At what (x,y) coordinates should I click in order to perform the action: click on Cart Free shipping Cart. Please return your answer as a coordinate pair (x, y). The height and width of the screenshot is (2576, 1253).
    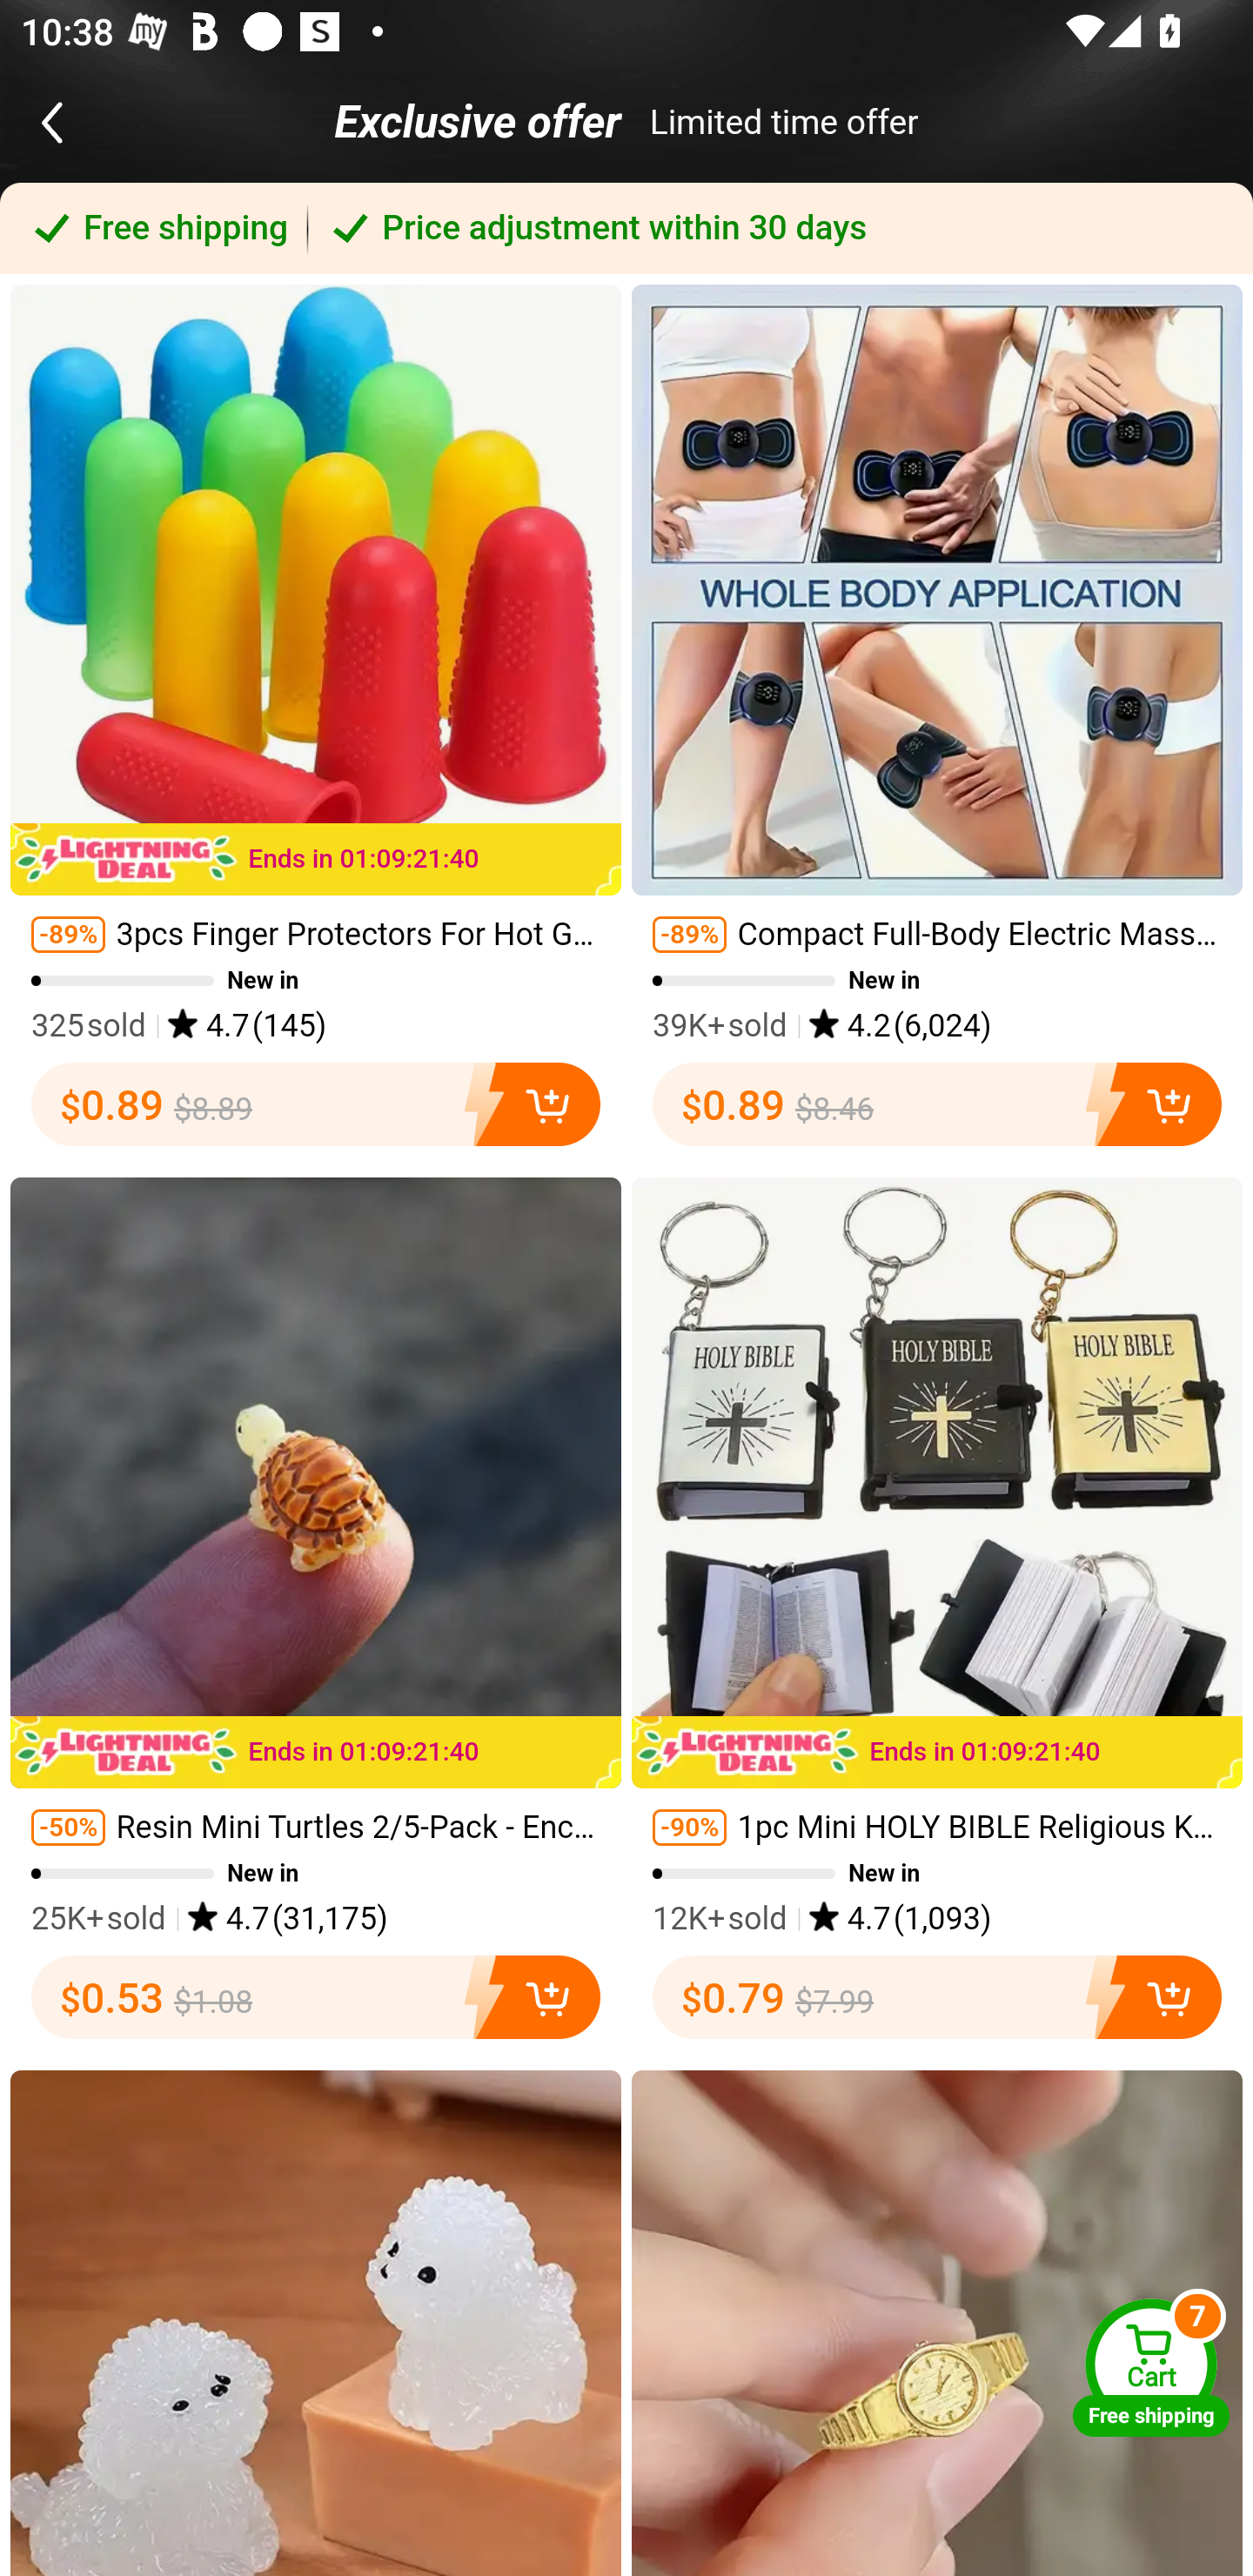
    Looking at the image, I should click on (1151, 2367).